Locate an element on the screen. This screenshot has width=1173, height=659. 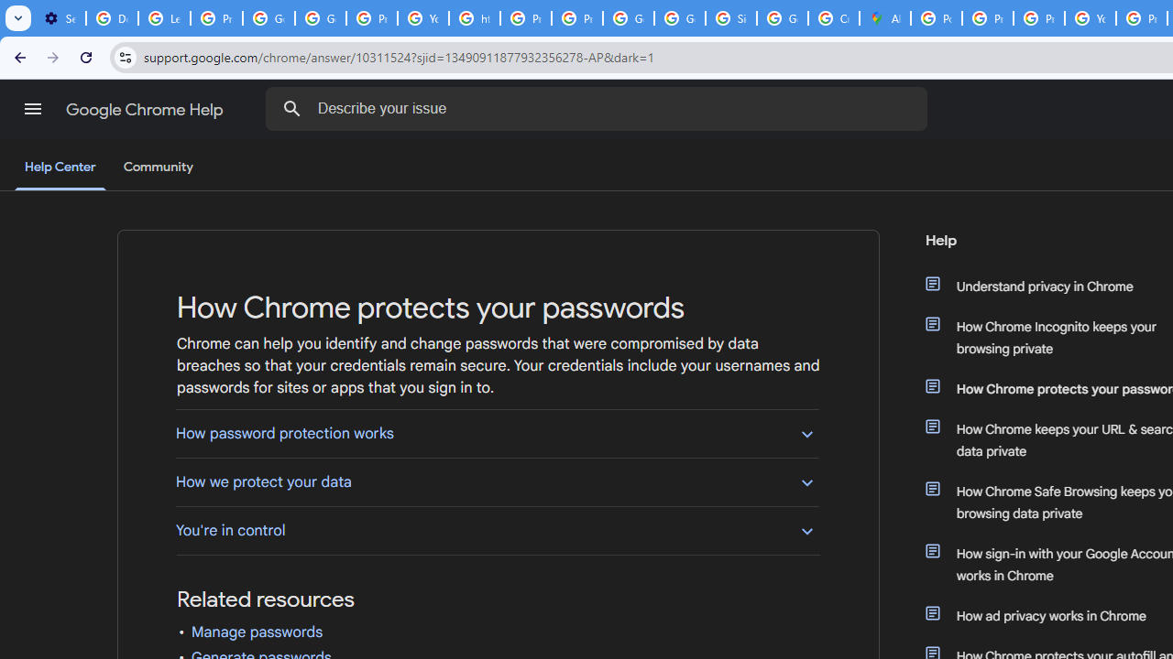
You're in control is located at coordinates (497, 530).